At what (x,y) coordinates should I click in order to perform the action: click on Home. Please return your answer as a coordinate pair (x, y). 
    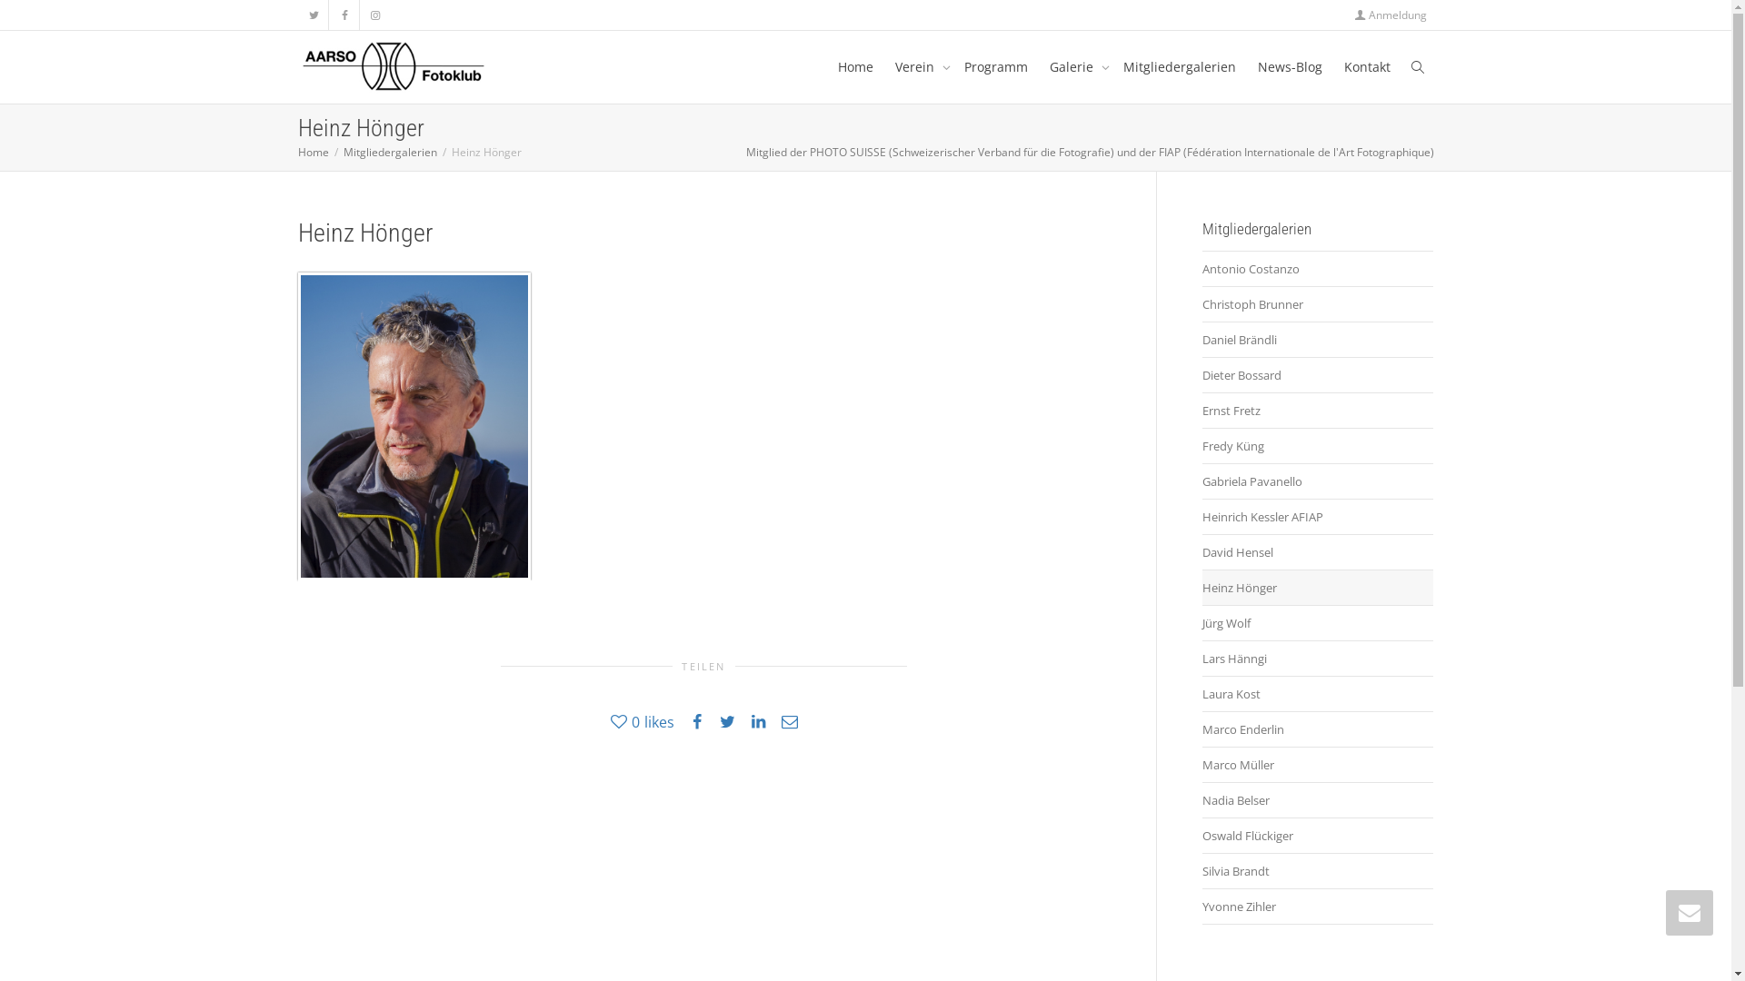
    Looking at the image, I should click on (856, 67).